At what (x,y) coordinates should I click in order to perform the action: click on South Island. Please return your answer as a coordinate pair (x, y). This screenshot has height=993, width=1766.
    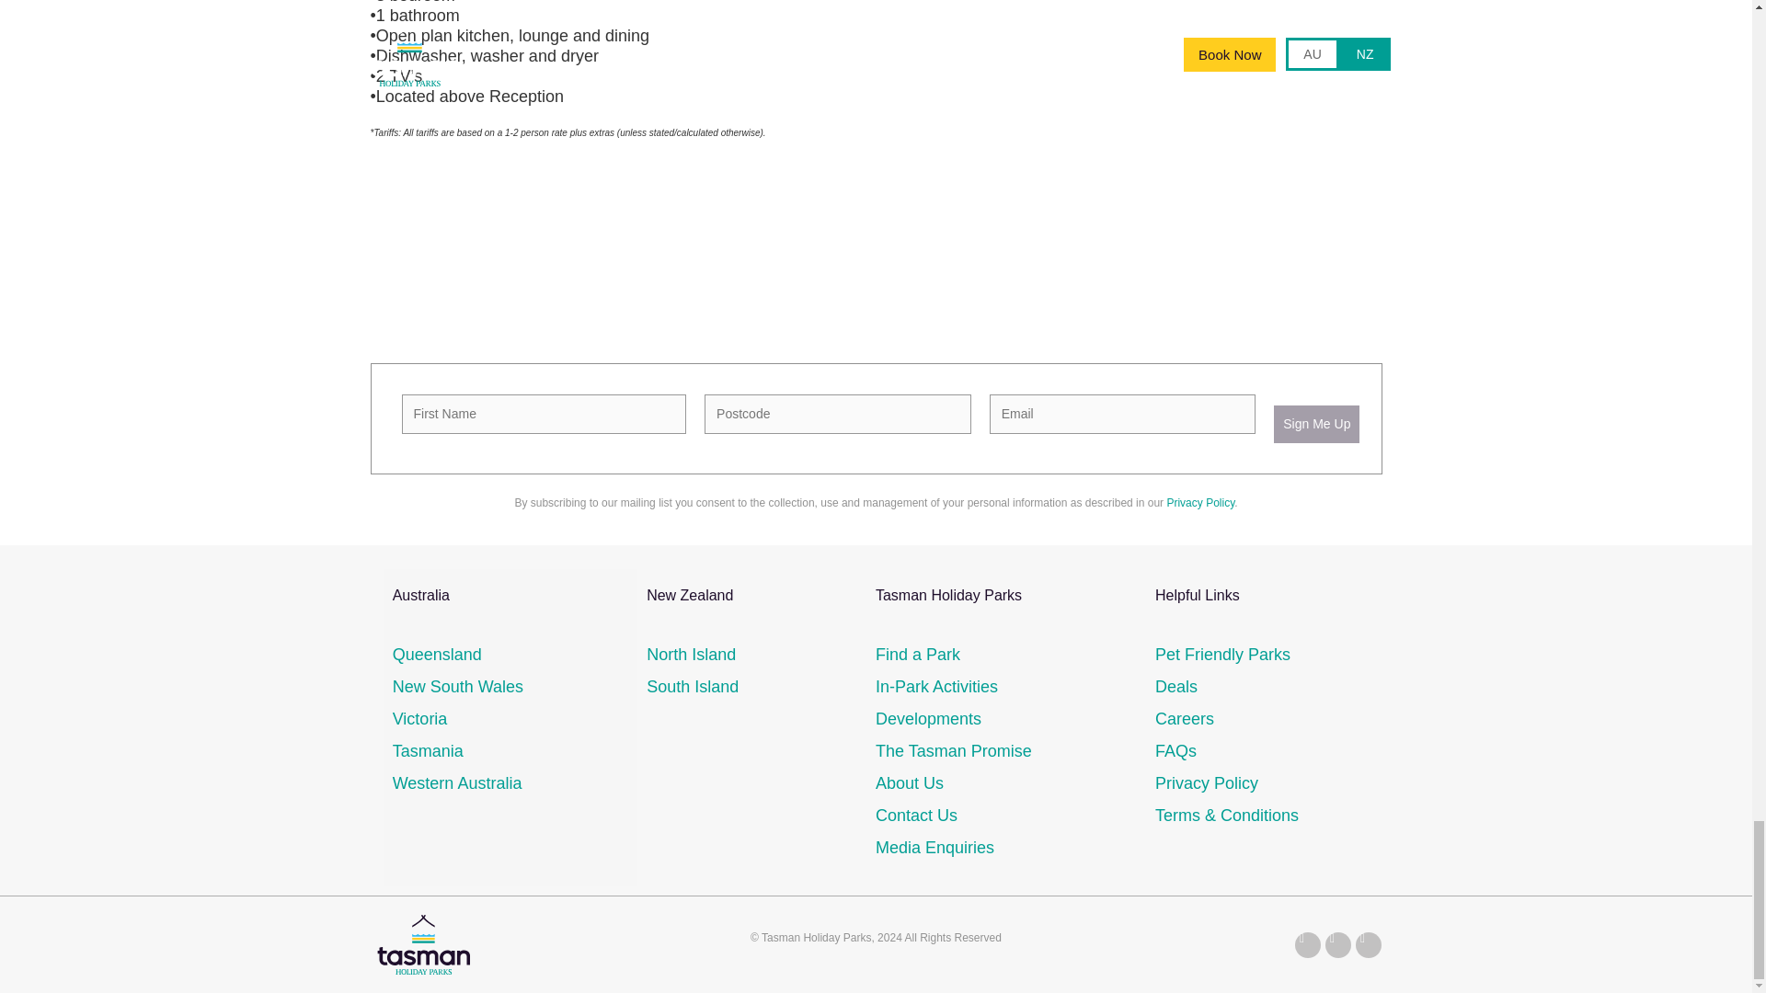
    Looking at the image, I should click on (692, 686).